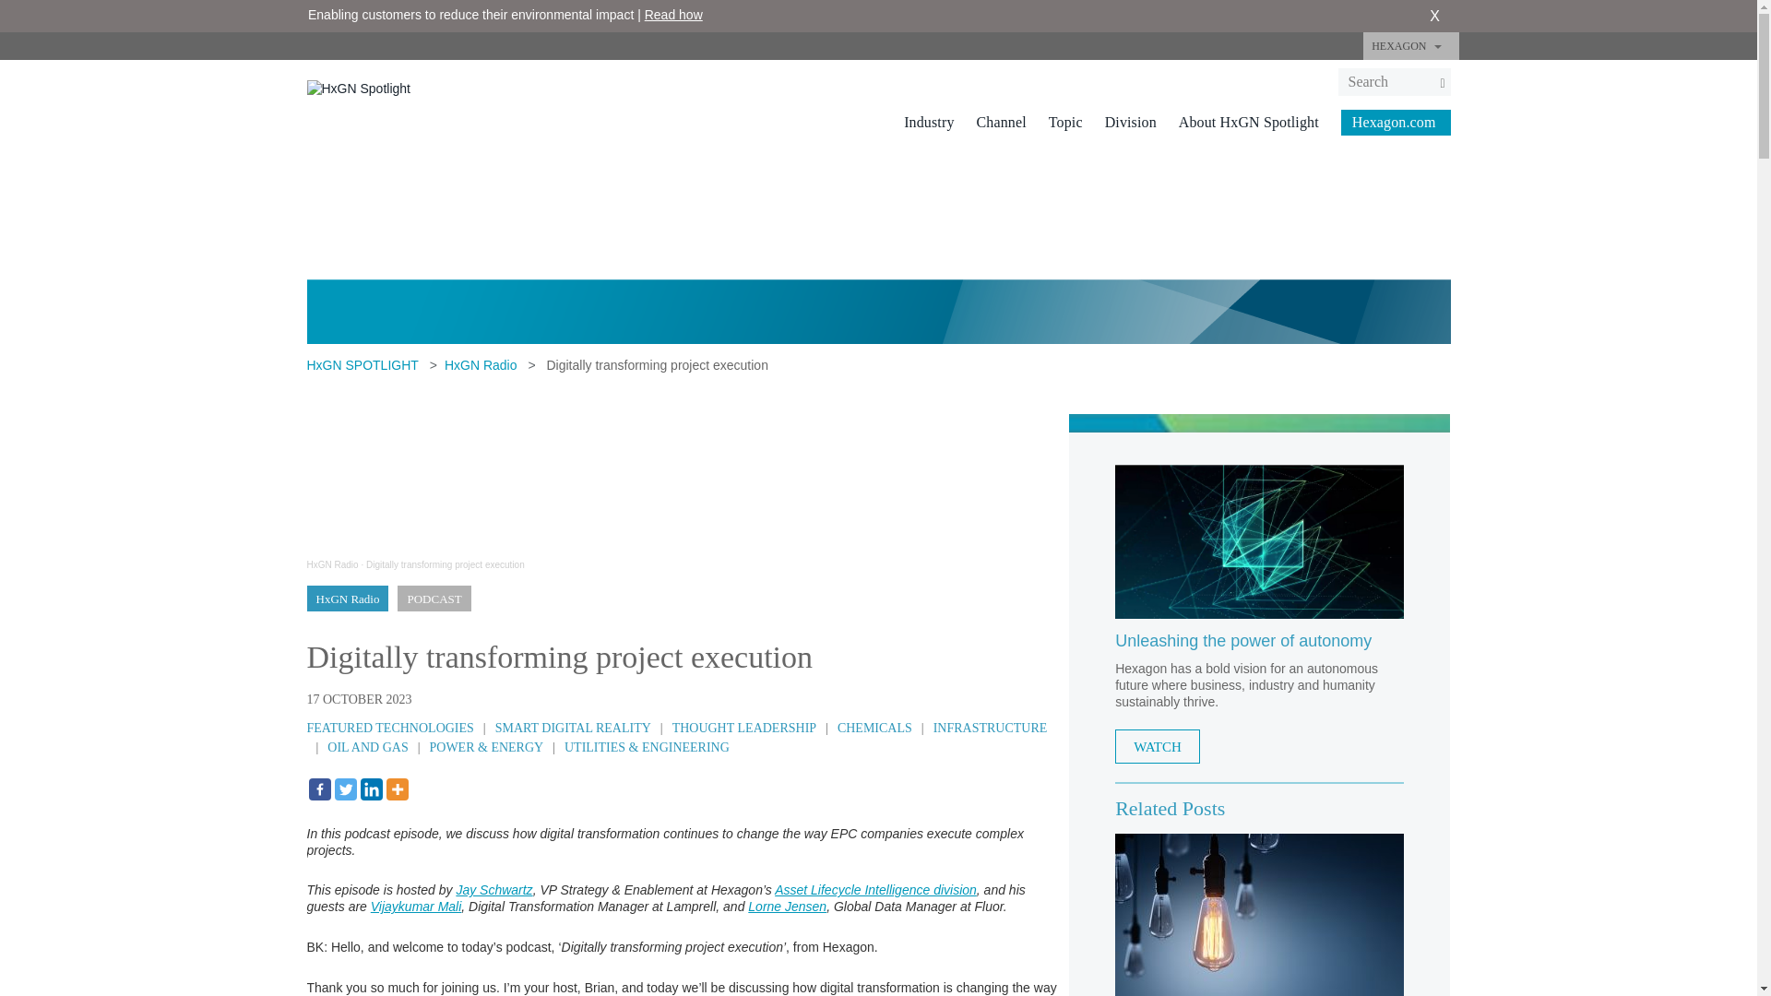  I want to click on HxGN Spotlight, so click(358, 87).